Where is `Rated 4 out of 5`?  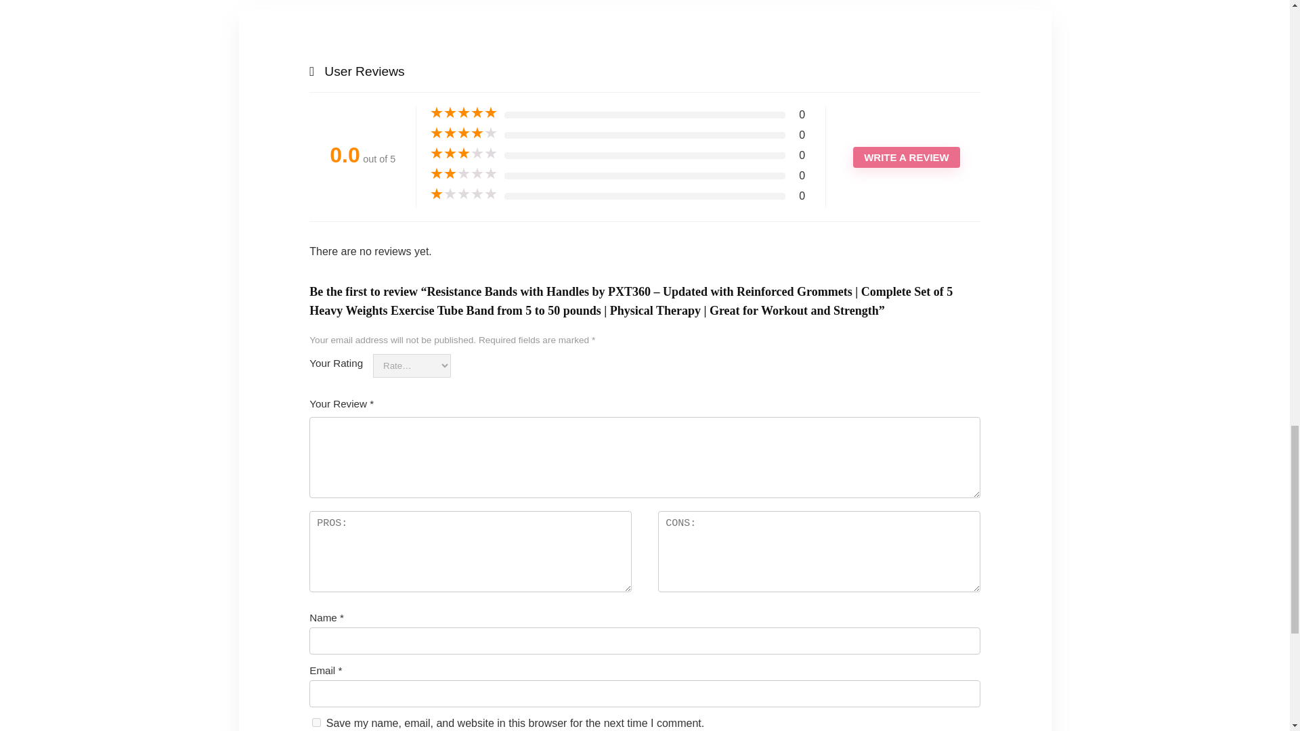 Rated 4 out of 5 is located at coordinates (464, 133).